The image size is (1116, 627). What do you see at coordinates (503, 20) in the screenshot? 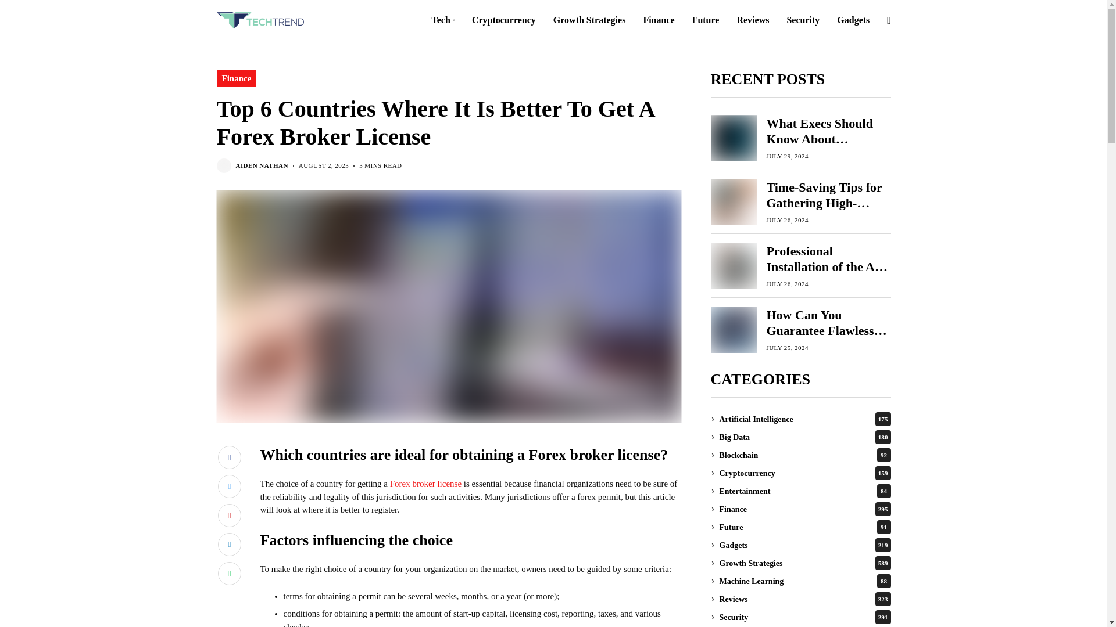
I see `Cryptocurrency` at bounding box center [503, 20].